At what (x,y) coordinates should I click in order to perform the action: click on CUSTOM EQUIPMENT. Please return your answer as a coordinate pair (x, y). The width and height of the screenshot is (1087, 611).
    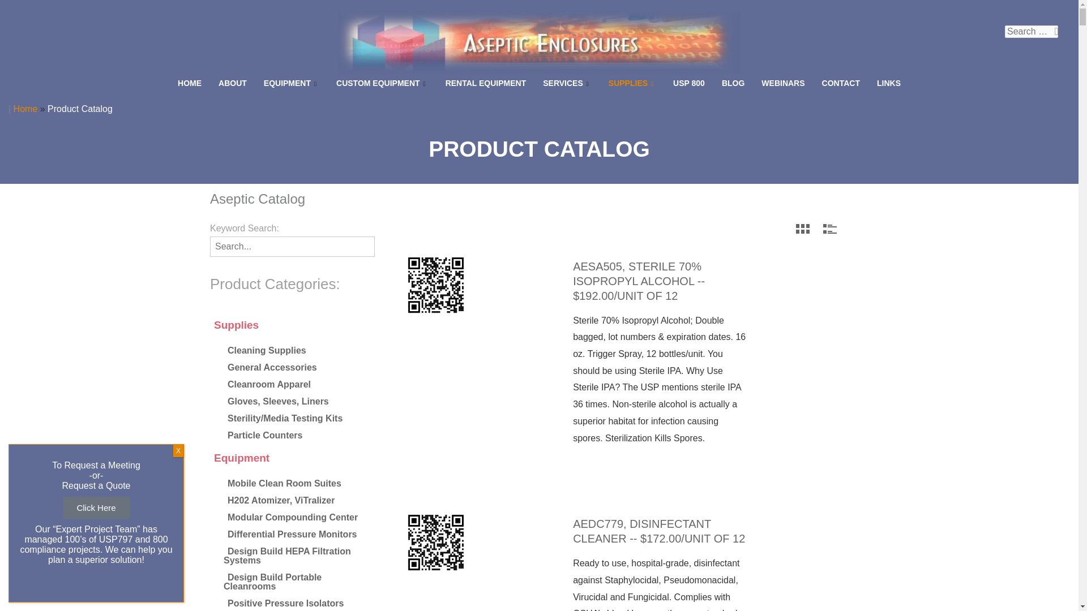
    Looking at the image, I should click on (382, 84).